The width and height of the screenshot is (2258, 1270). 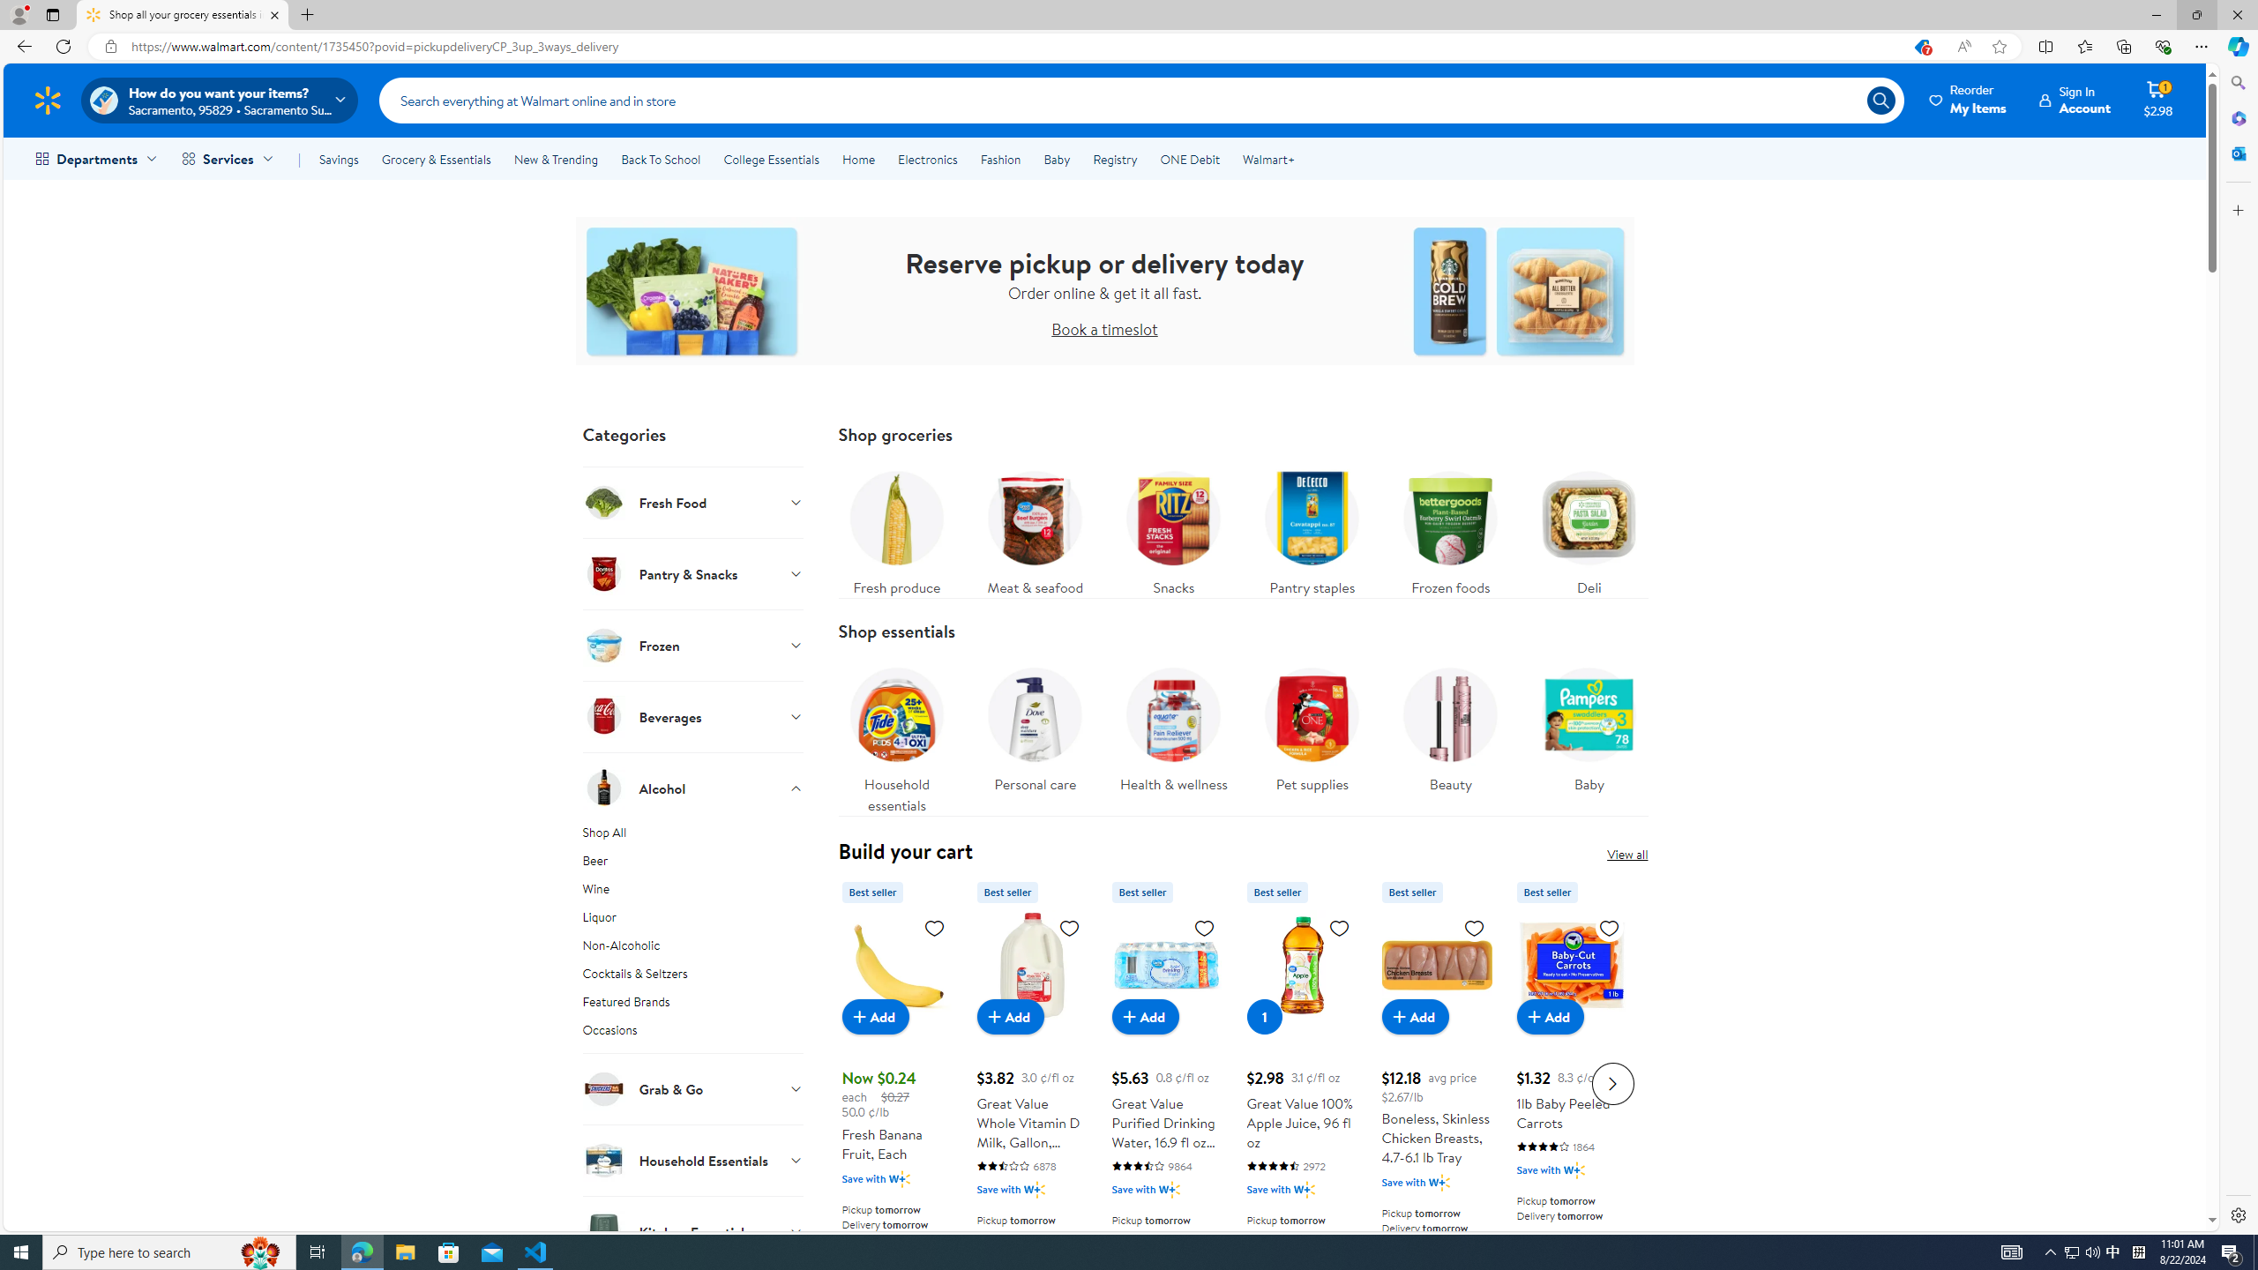 What do you see at coordinates (896, 736) in the screenshot?
I see `Household essentials` at bounding box center [896, 736].